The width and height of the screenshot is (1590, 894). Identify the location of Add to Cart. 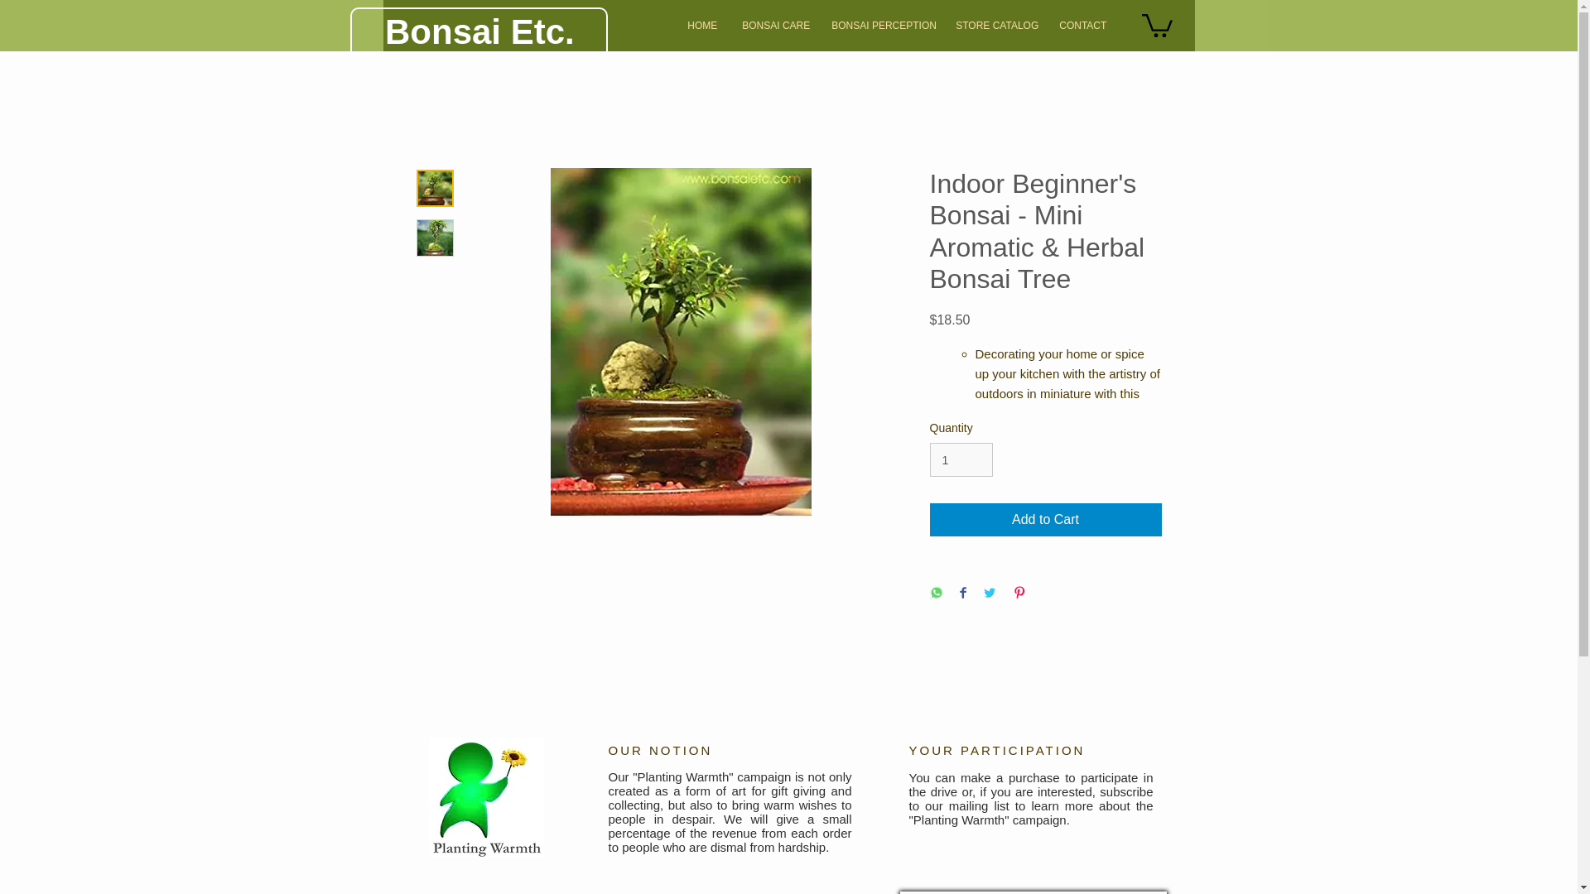
(1044, 520).